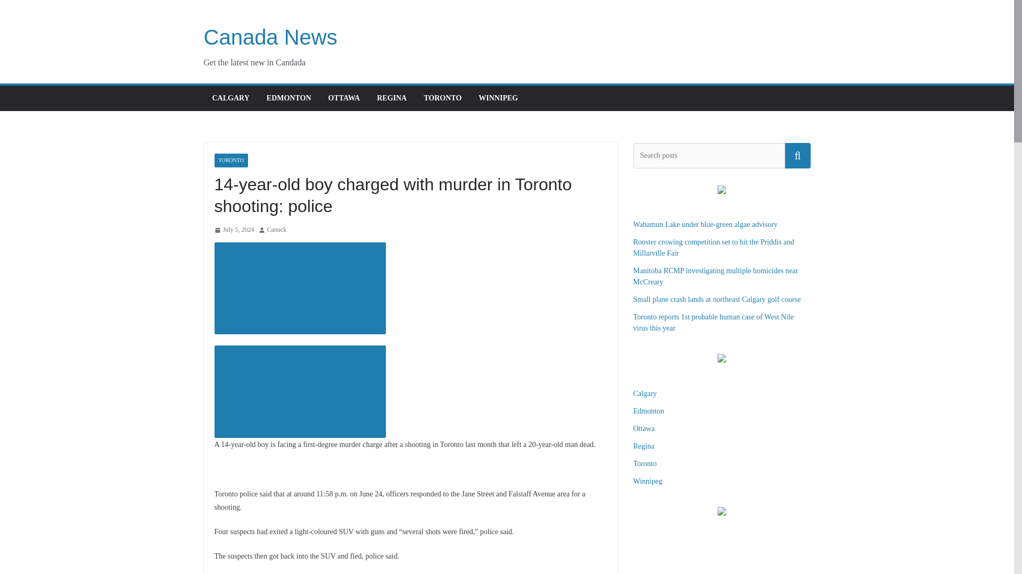  What do you see at coordinates (344, 98) in the screenshot?
I see `OTTAWA` at bounding box center [344, 98].